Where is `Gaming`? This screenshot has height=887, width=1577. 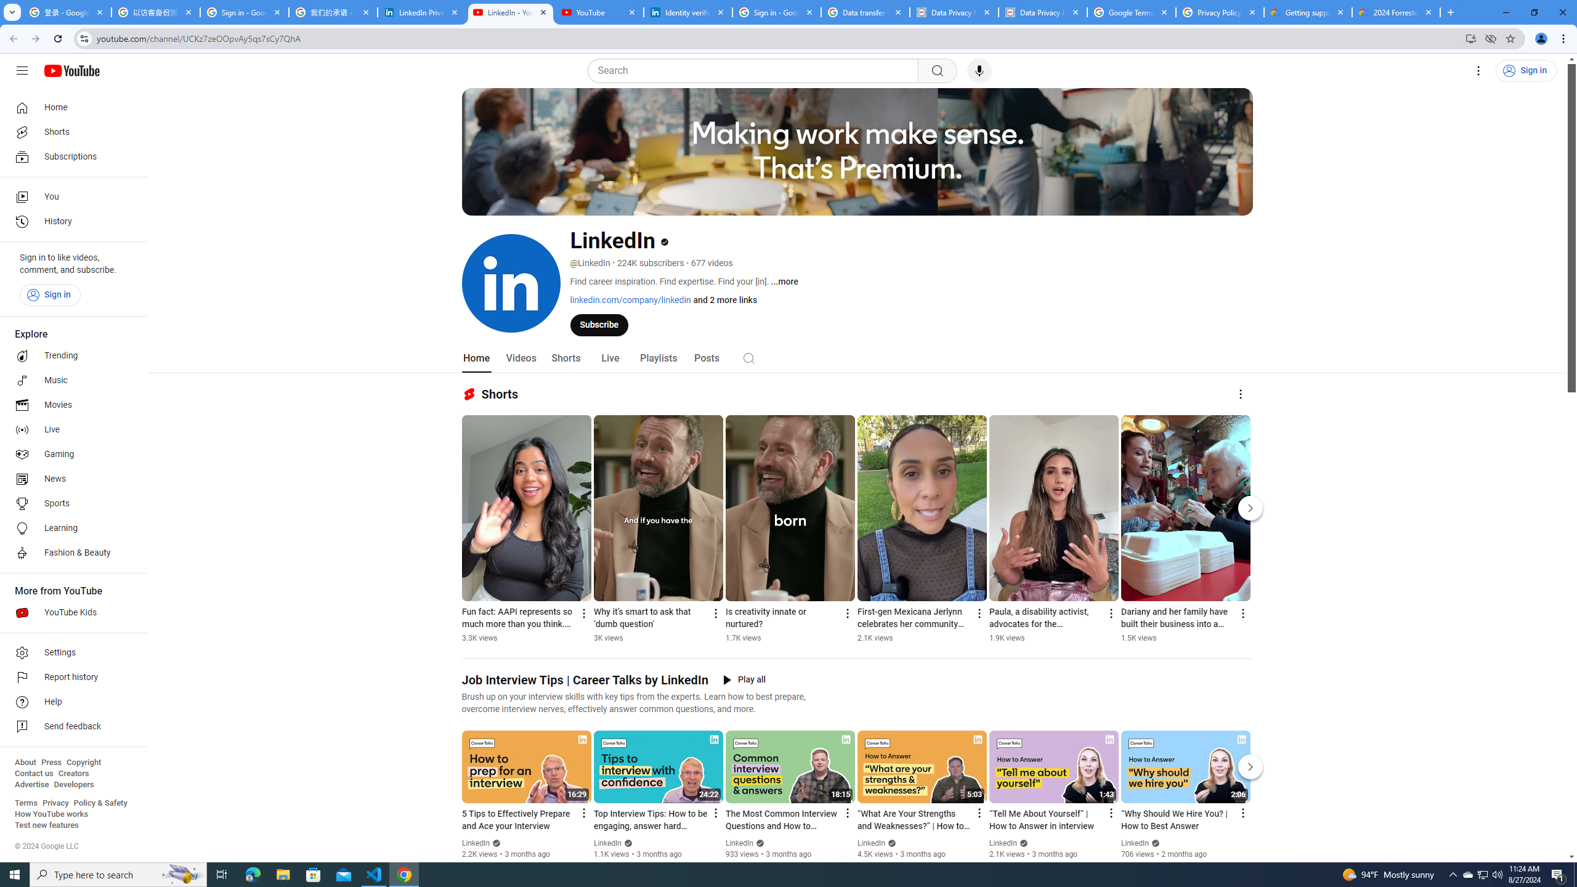
Gaming is located at coordinates (70, 455).